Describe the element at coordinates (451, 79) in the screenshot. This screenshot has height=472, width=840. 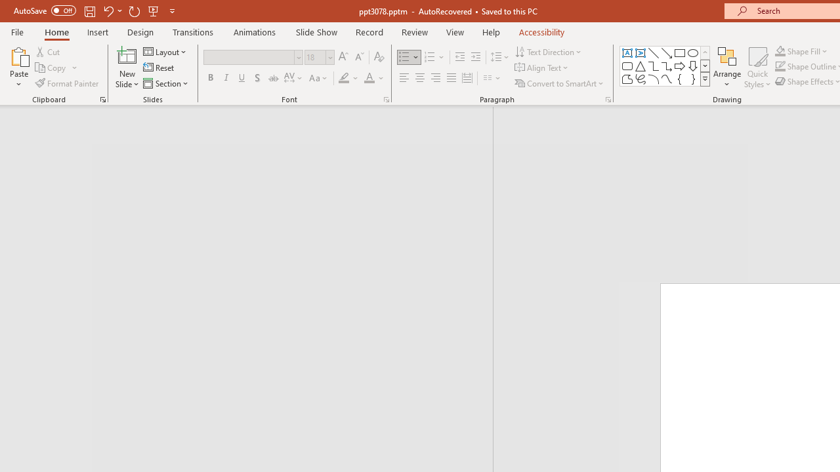
I see `Justify` at that location.